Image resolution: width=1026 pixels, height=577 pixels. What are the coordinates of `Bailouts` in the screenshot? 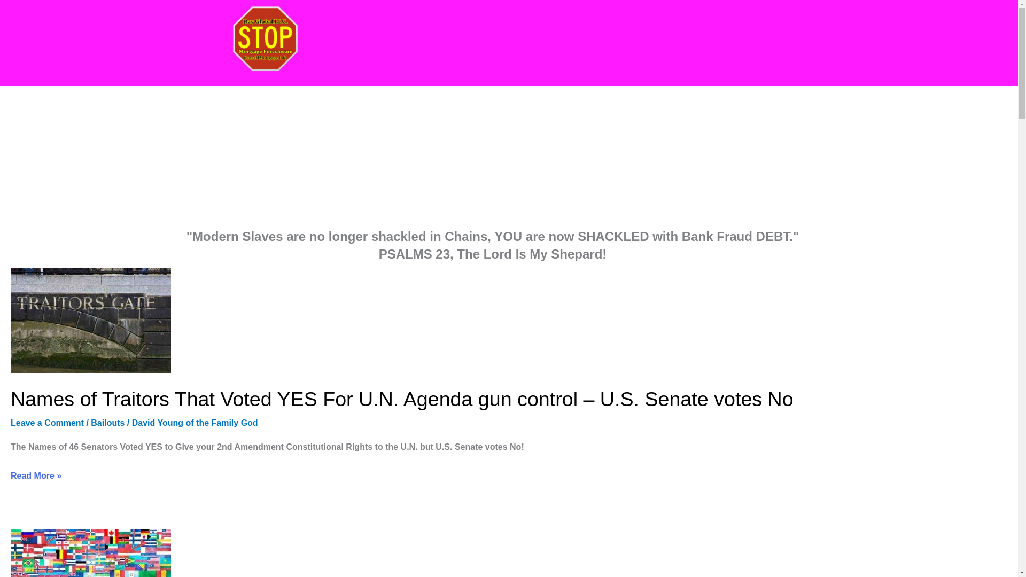 It's located at (107, 422).